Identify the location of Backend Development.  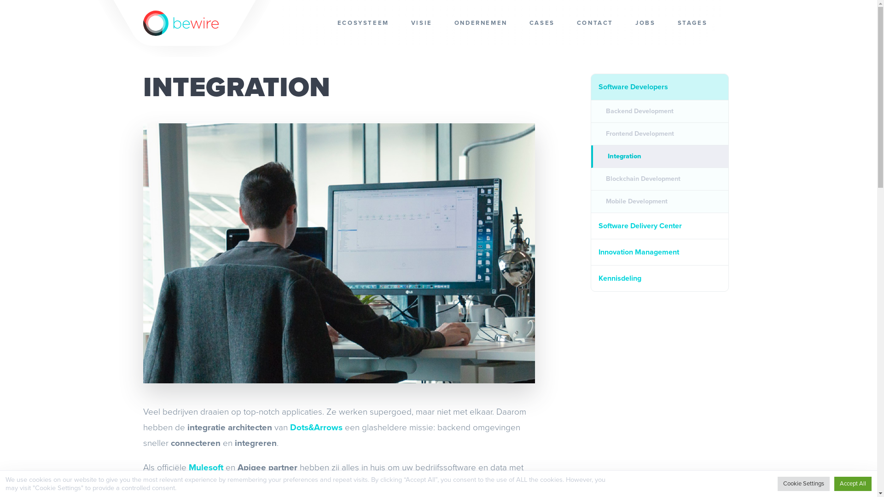
(660, 111).